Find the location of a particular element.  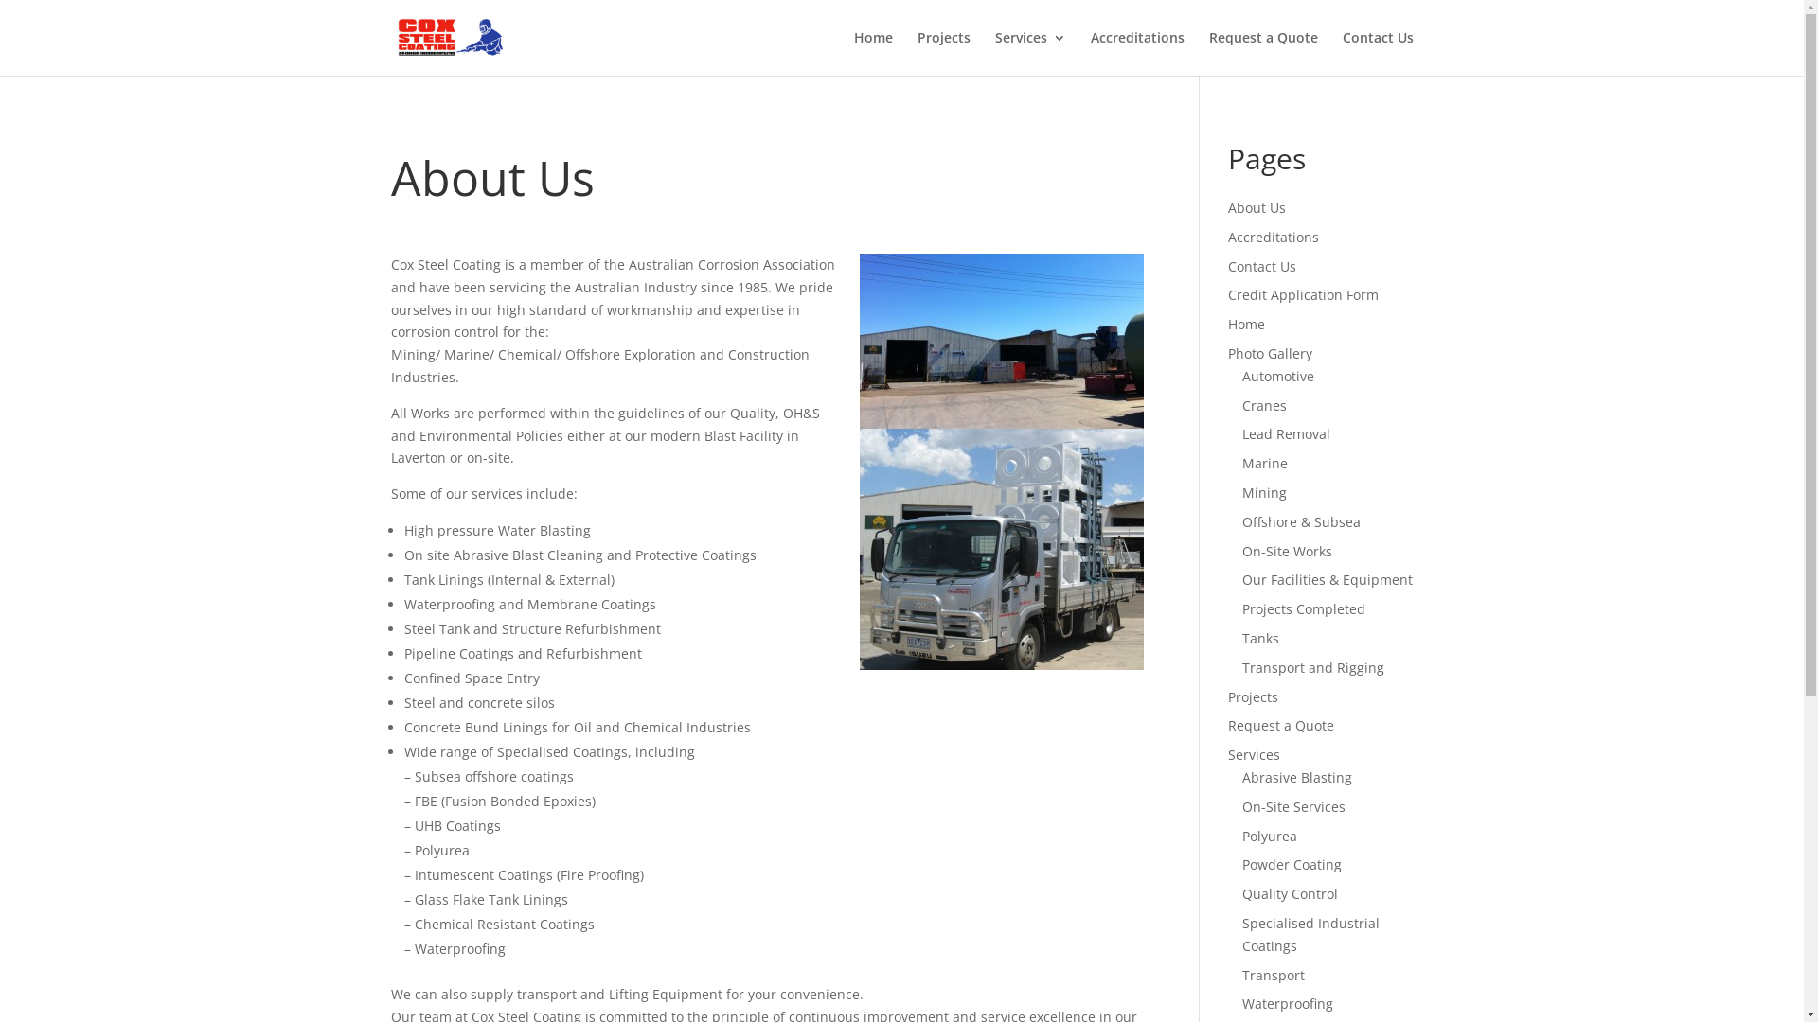

Cox Coating Truck is located at coordinates (1002, 549).